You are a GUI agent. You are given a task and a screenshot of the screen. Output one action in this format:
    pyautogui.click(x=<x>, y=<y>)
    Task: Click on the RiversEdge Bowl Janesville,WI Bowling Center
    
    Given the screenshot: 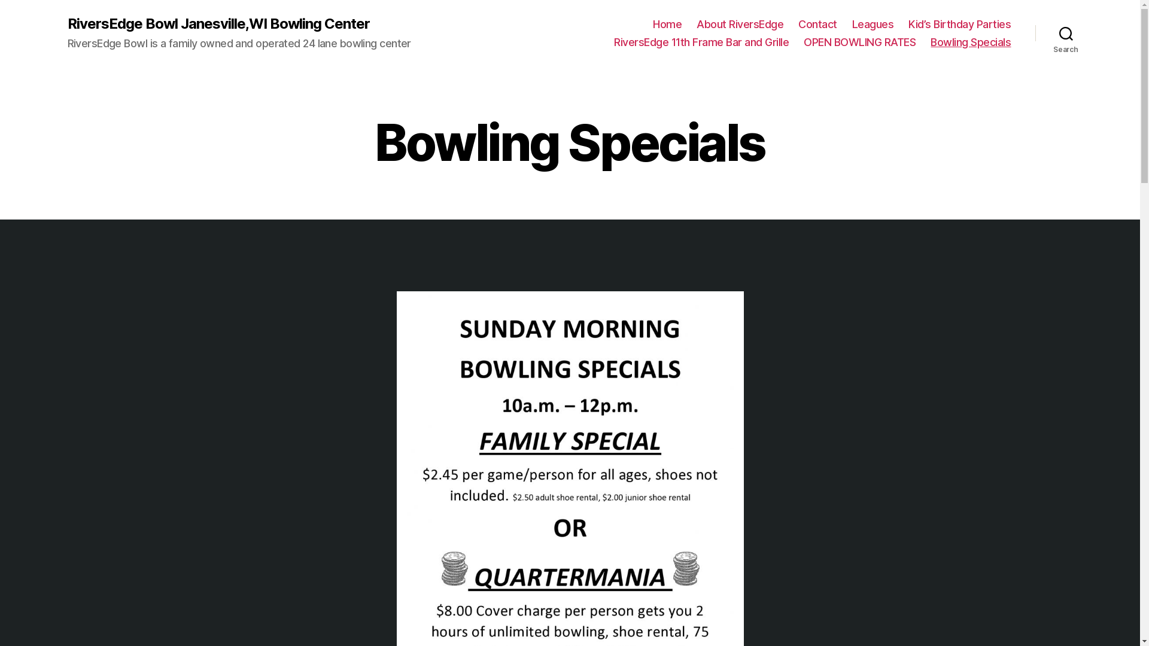 What is the action you would take?
    pyautogui.click(x=218, y=24)
    